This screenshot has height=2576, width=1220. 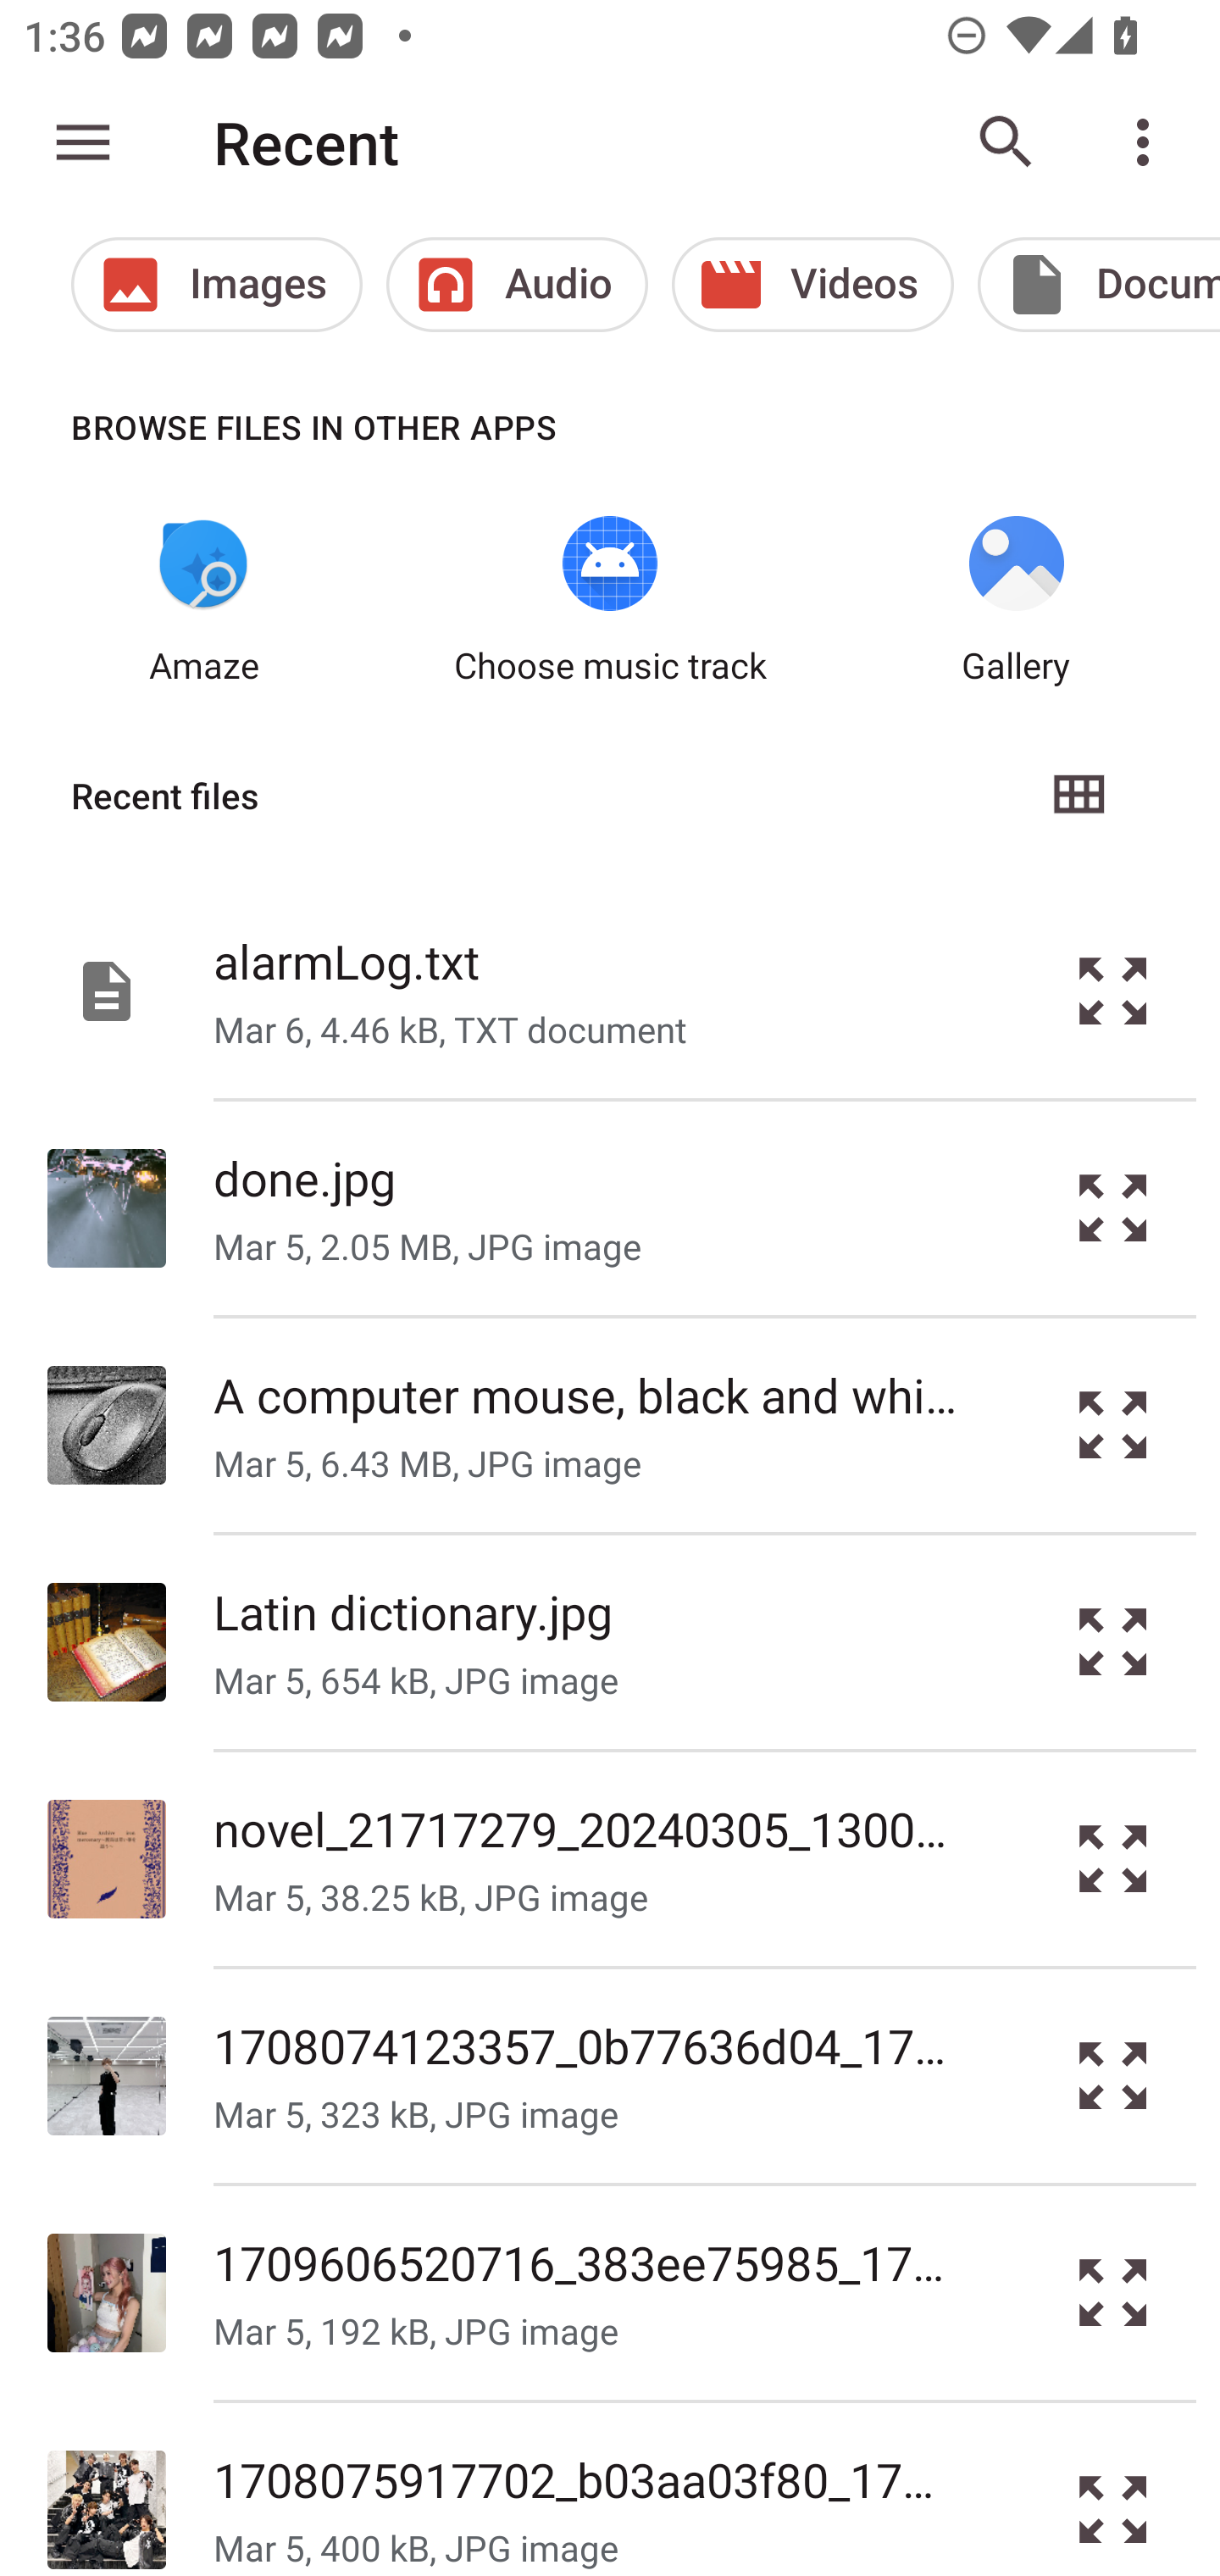 I want to click on Audio, so click(x=517, y=285).